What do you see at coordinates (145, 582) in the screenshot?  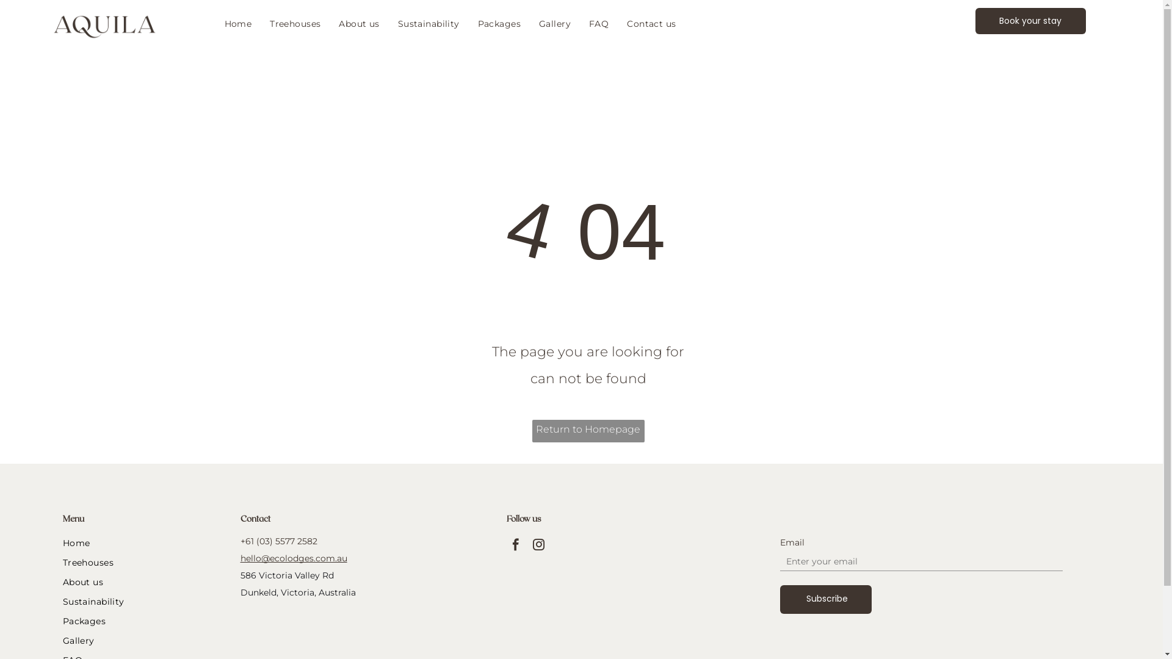 I see `About us` at bounding box center [145, 582].